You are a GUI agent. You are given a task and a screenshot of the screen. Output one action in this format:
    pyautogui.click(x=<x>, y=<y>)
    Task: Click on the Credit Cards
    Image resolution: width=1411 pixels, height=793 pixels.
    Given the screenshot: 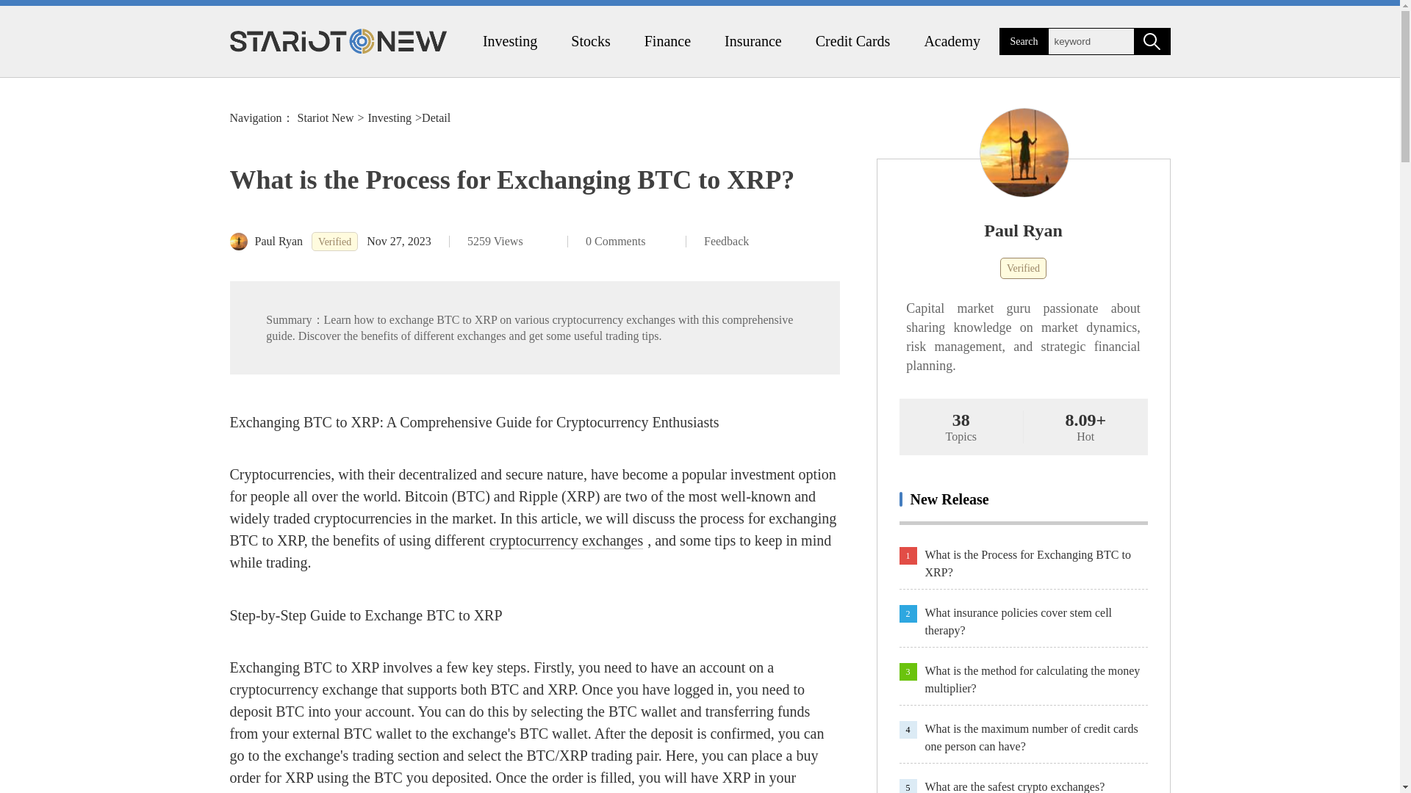 What is the action you would take?
    pyautogui.click(x=853, y=41)
    